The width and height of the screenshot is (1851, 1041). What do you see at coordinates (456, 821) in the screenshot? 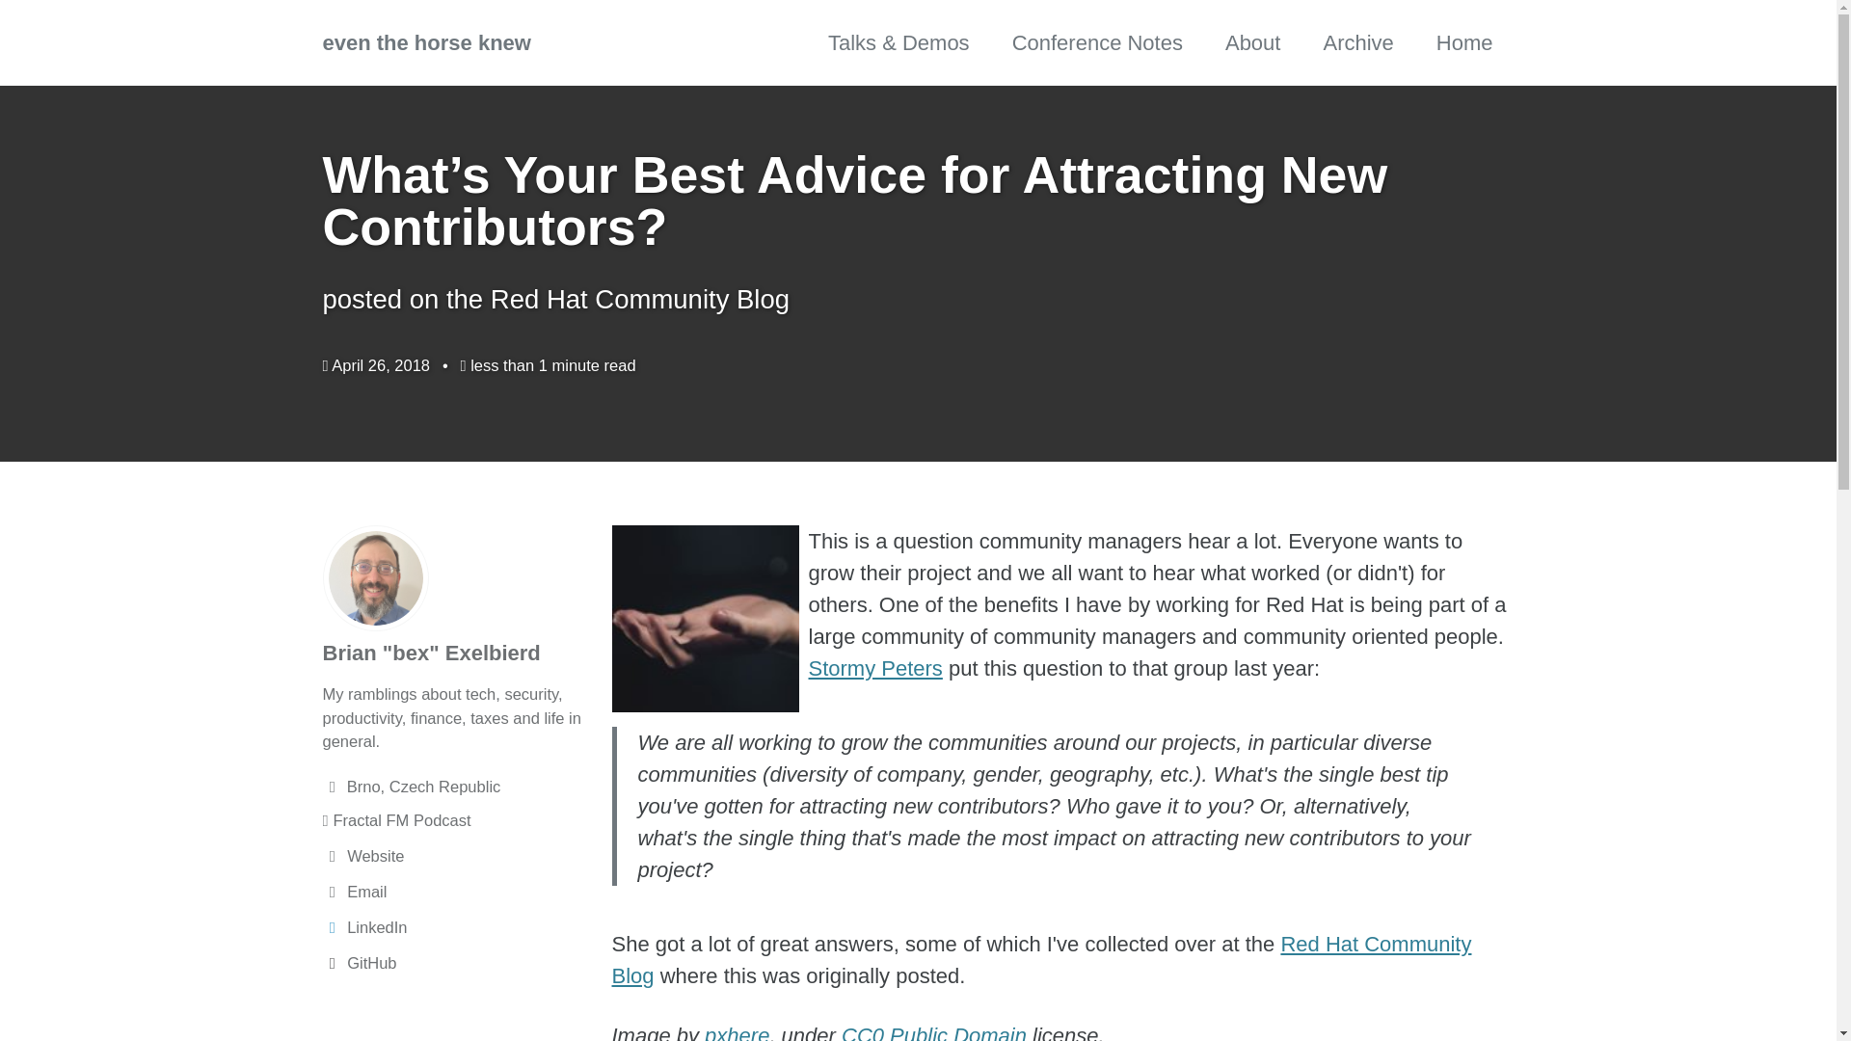
I see `Fractal FM Podcast` at bounding box center [456, 821].